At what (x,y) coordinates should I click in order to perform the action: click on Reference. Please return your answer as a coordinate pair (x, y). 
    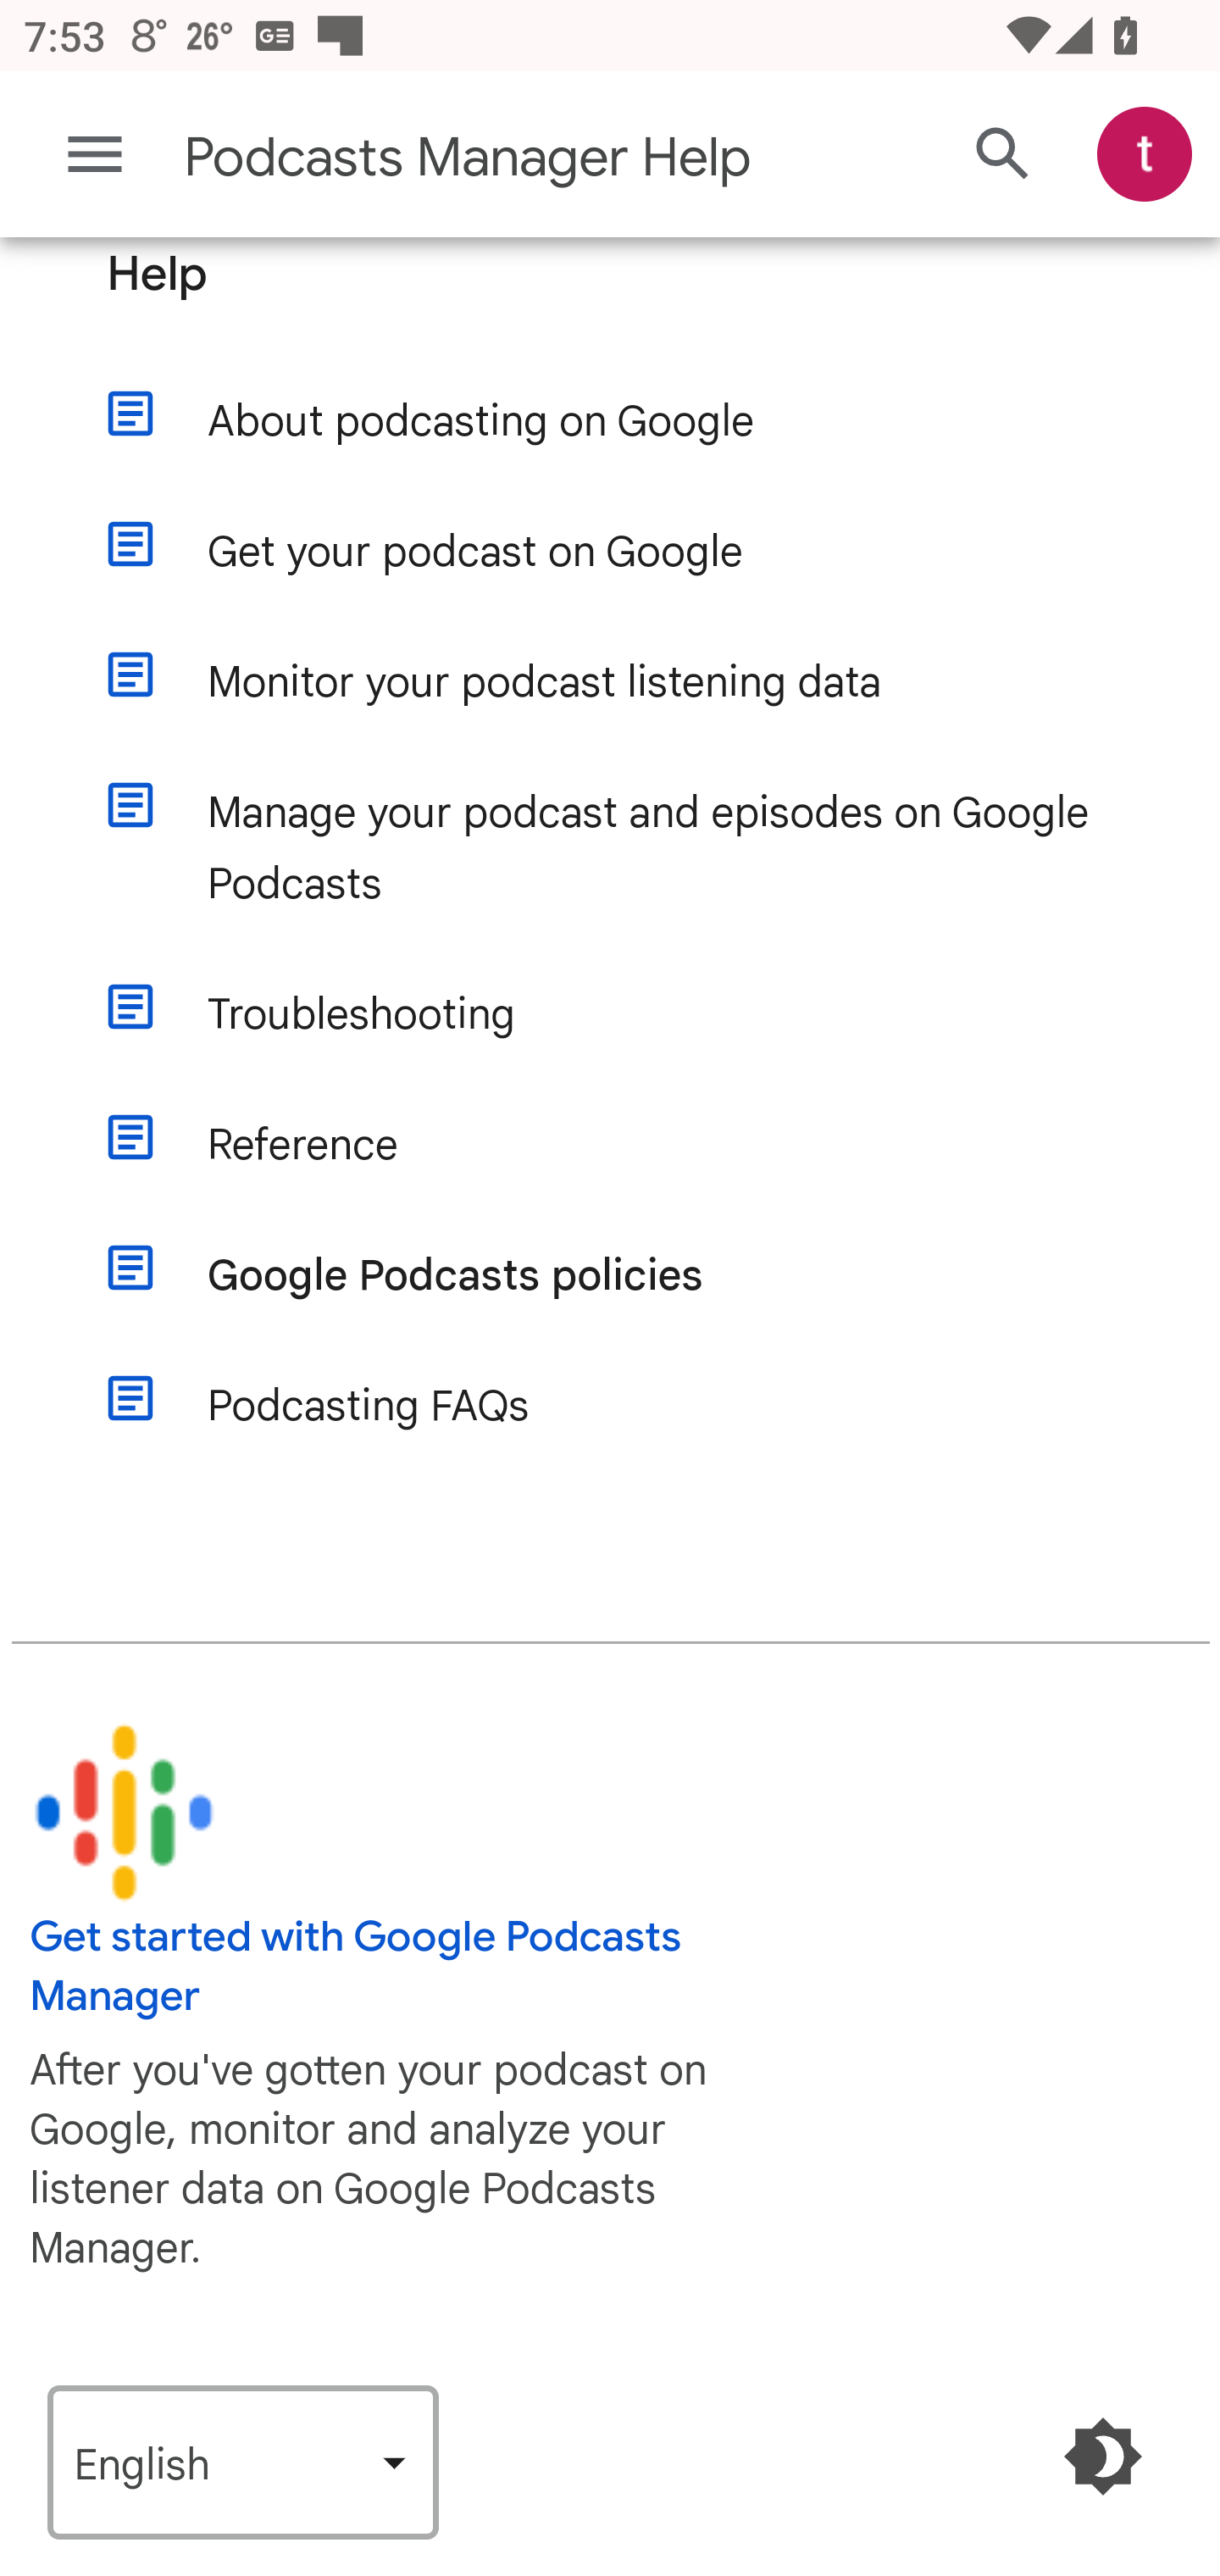
    Looking at the image, I should click on (641, 1146).